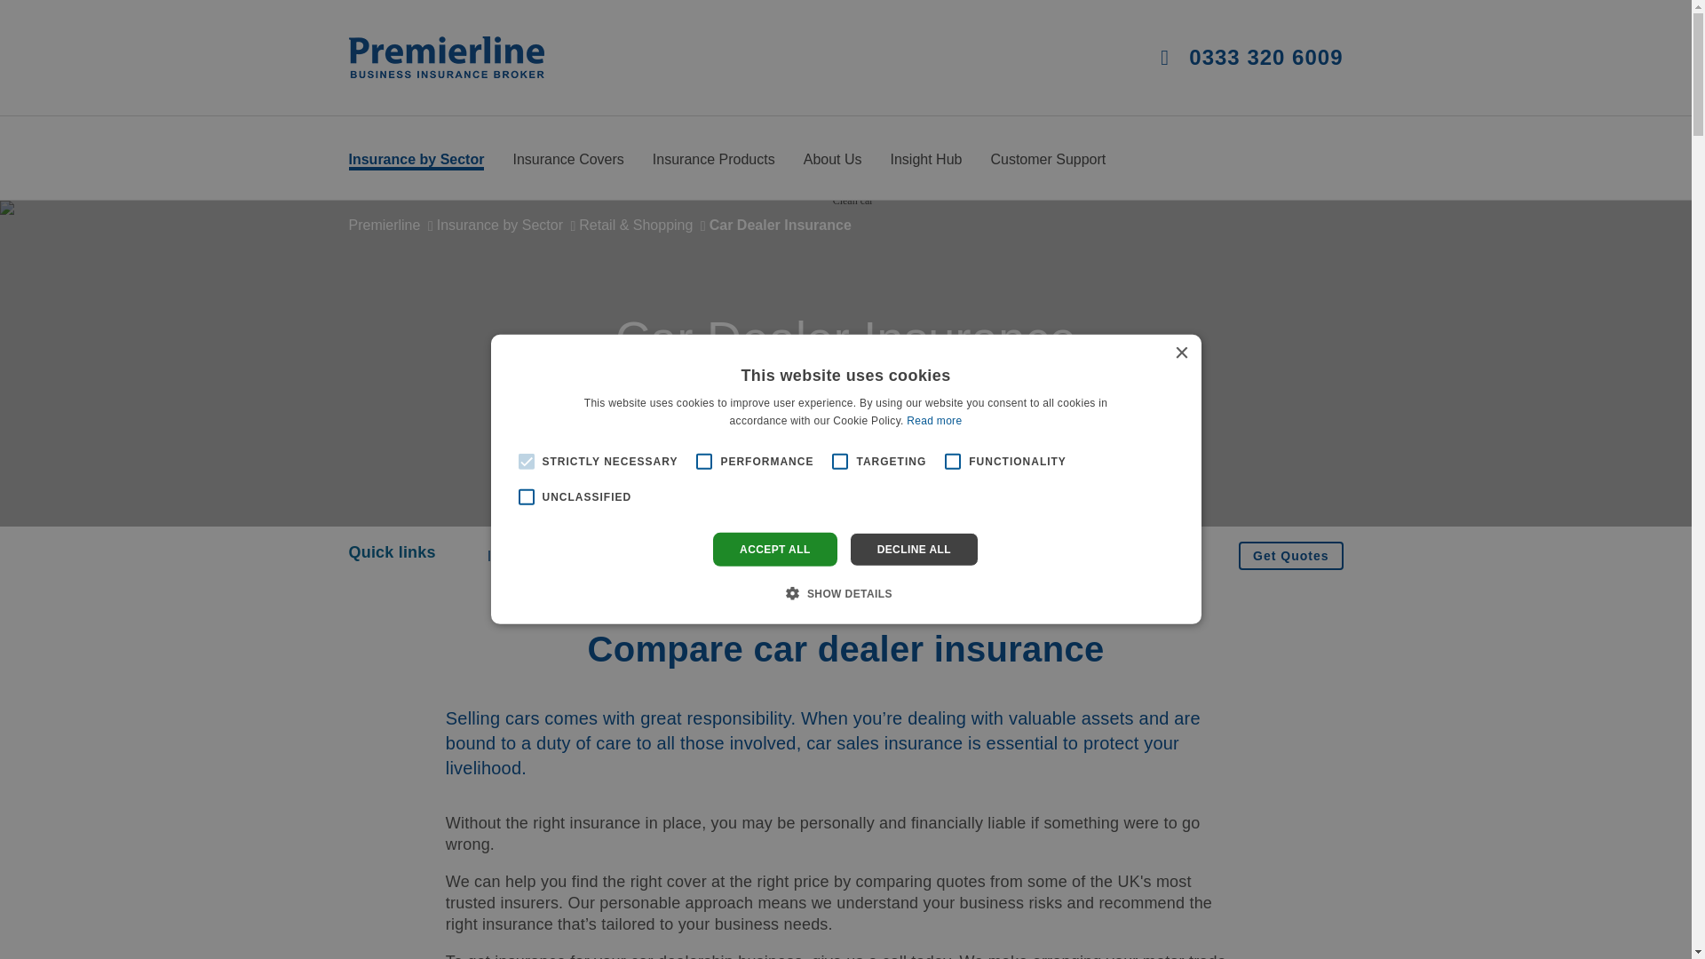  I want to click on Insurance by Sector, so click(416, 161).